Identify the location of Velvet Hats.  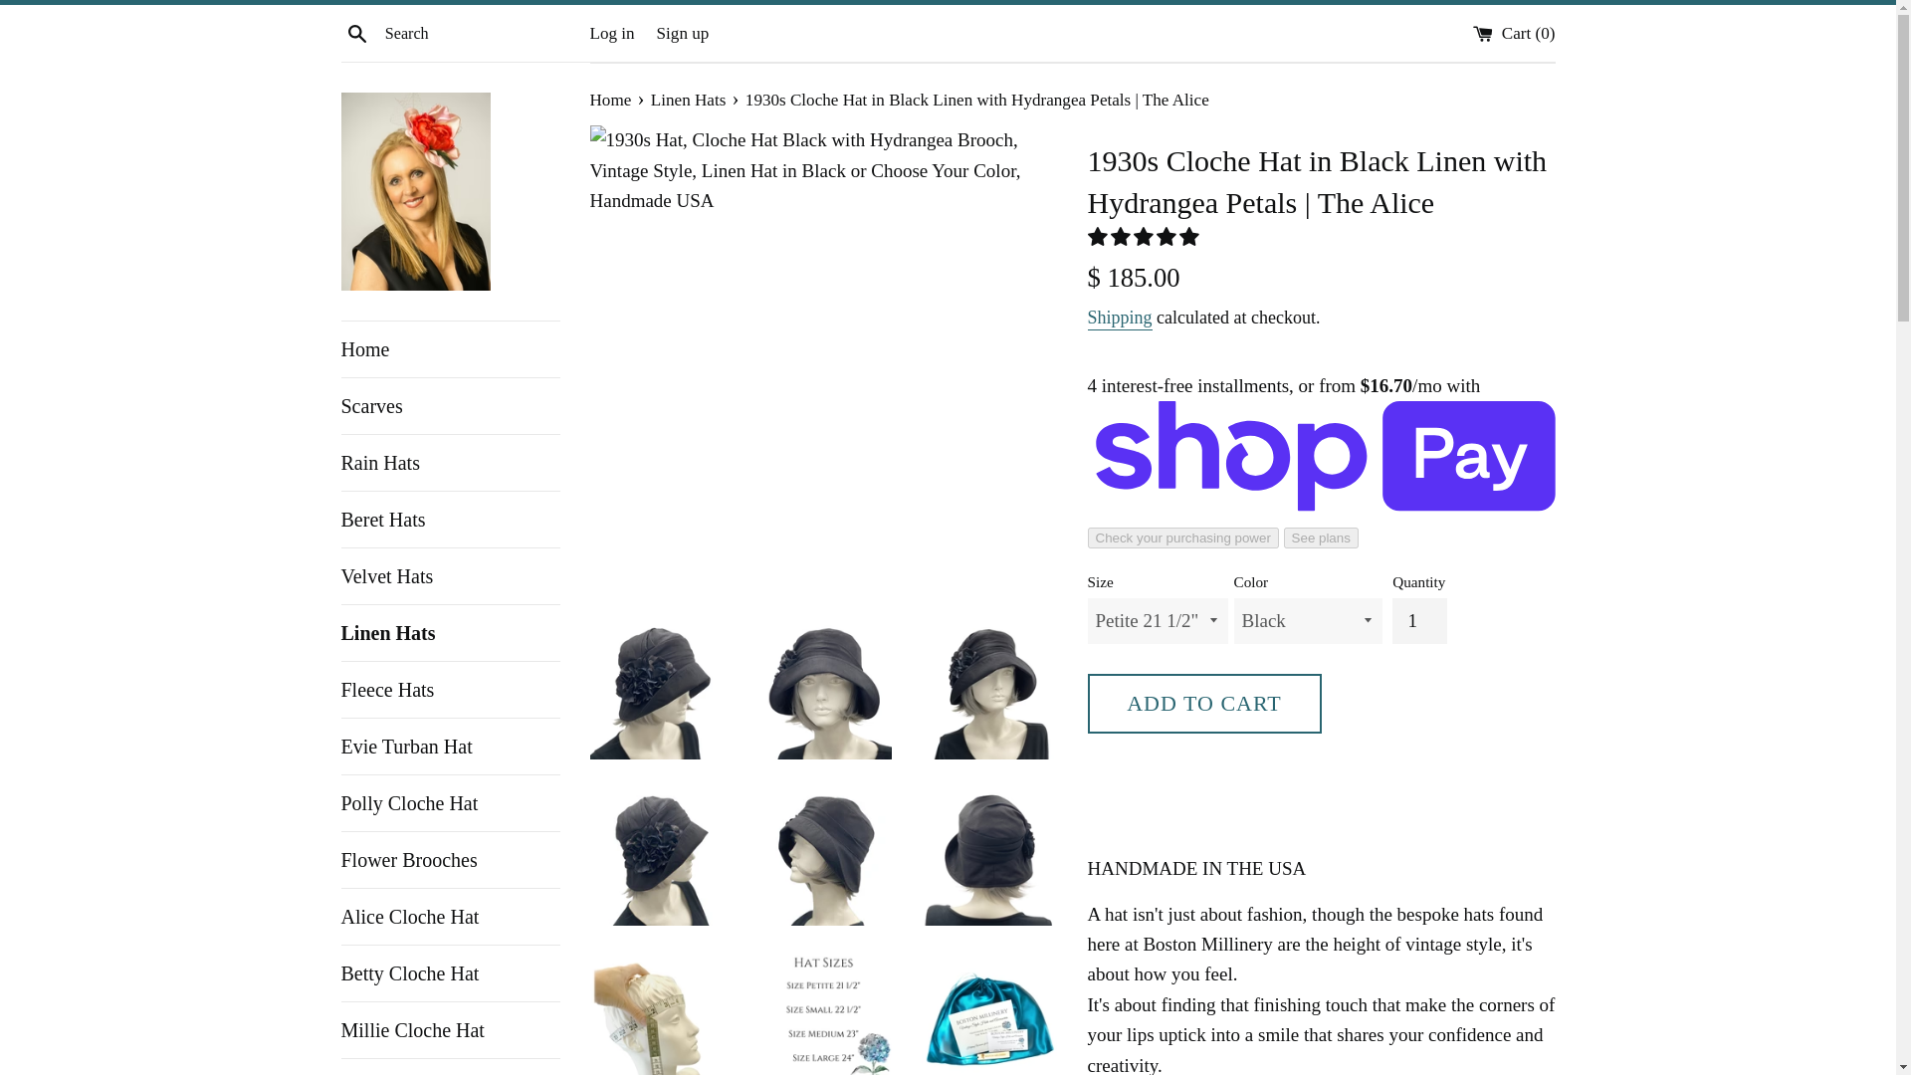
(450, 575).